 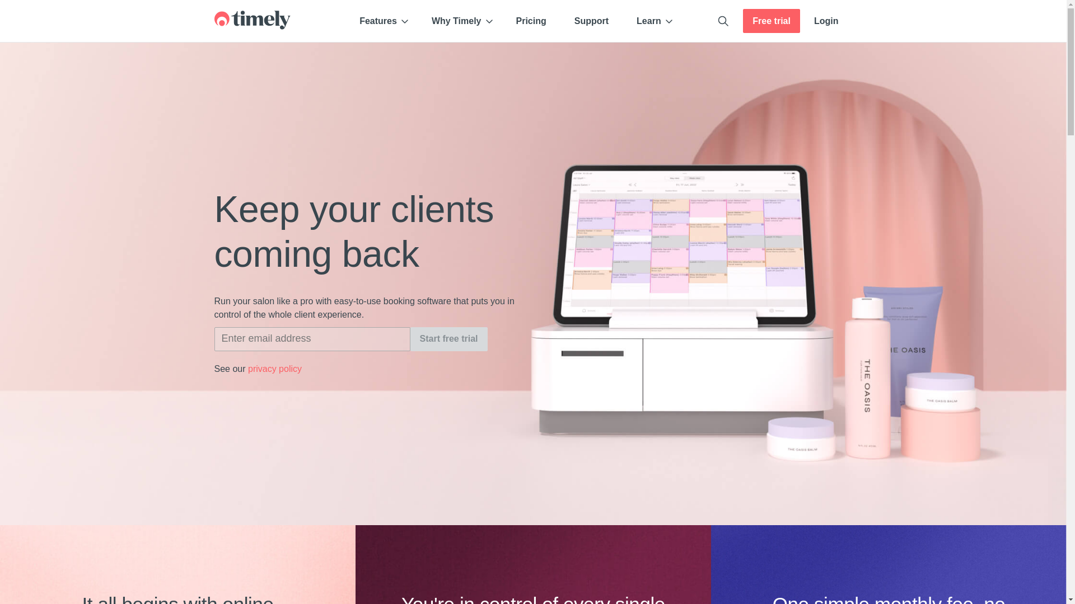 I want to click on Support, so click(x=591, y=21).